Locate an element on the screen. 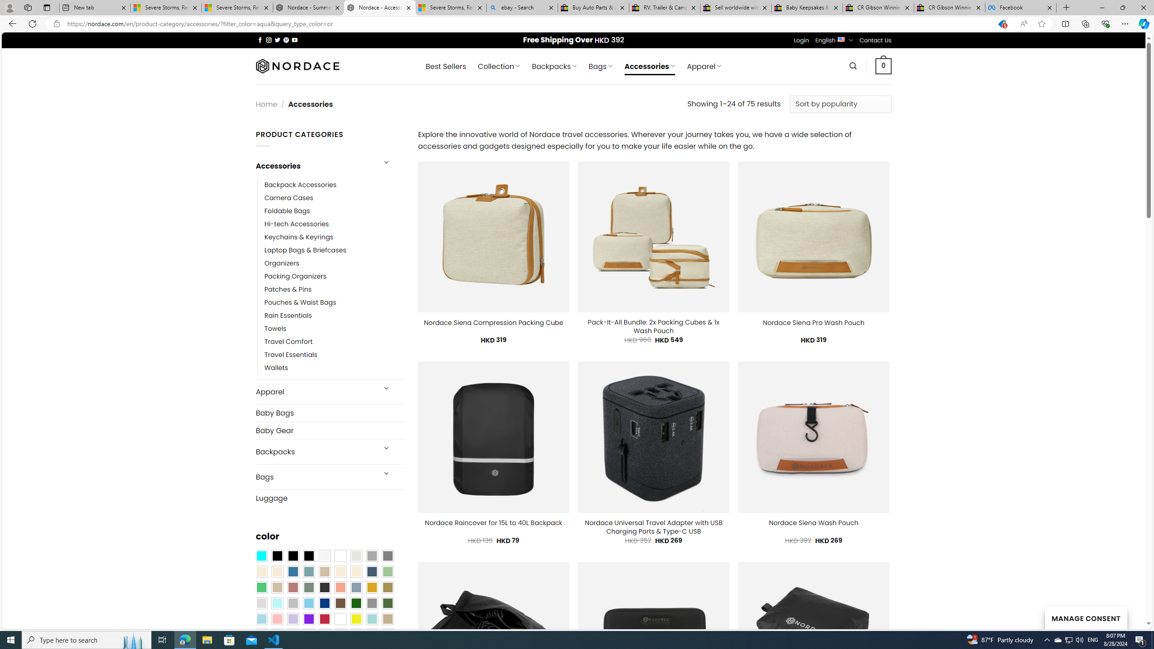 Image resolution: width=1154 pixels, height=649 pixels. Nordace - Accessories is located at coordinates (380, 8).